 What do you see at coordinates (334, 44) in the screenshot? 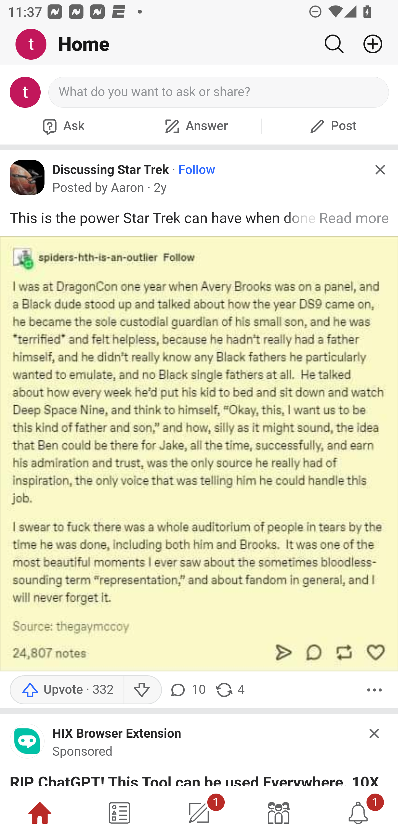
I see `Search` at bounding box center [334, 44].